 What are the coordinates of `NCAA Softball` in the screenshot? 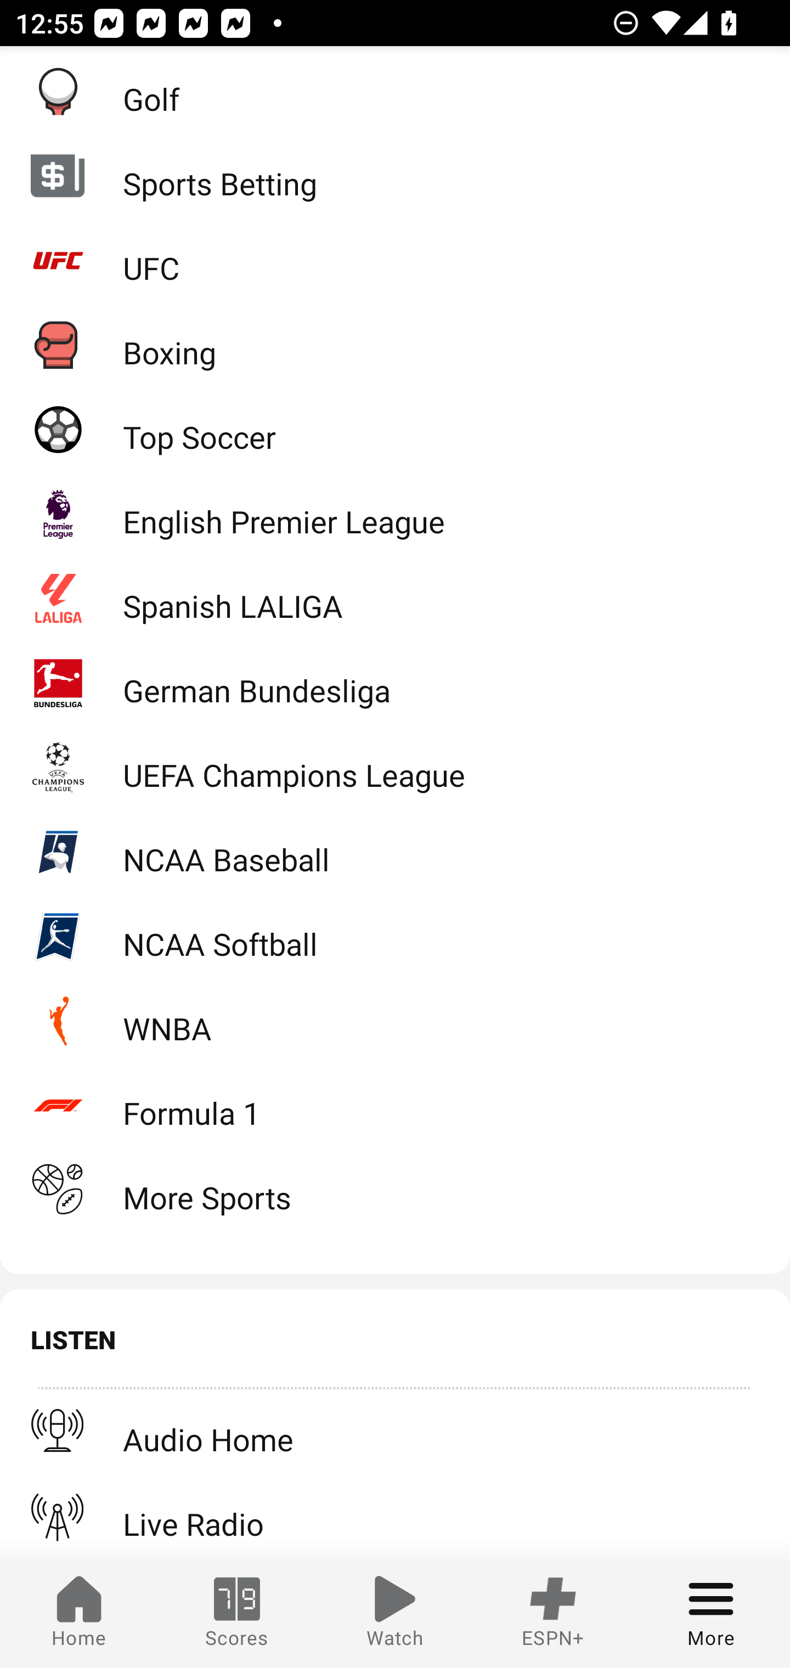 It's located at (395, 936).